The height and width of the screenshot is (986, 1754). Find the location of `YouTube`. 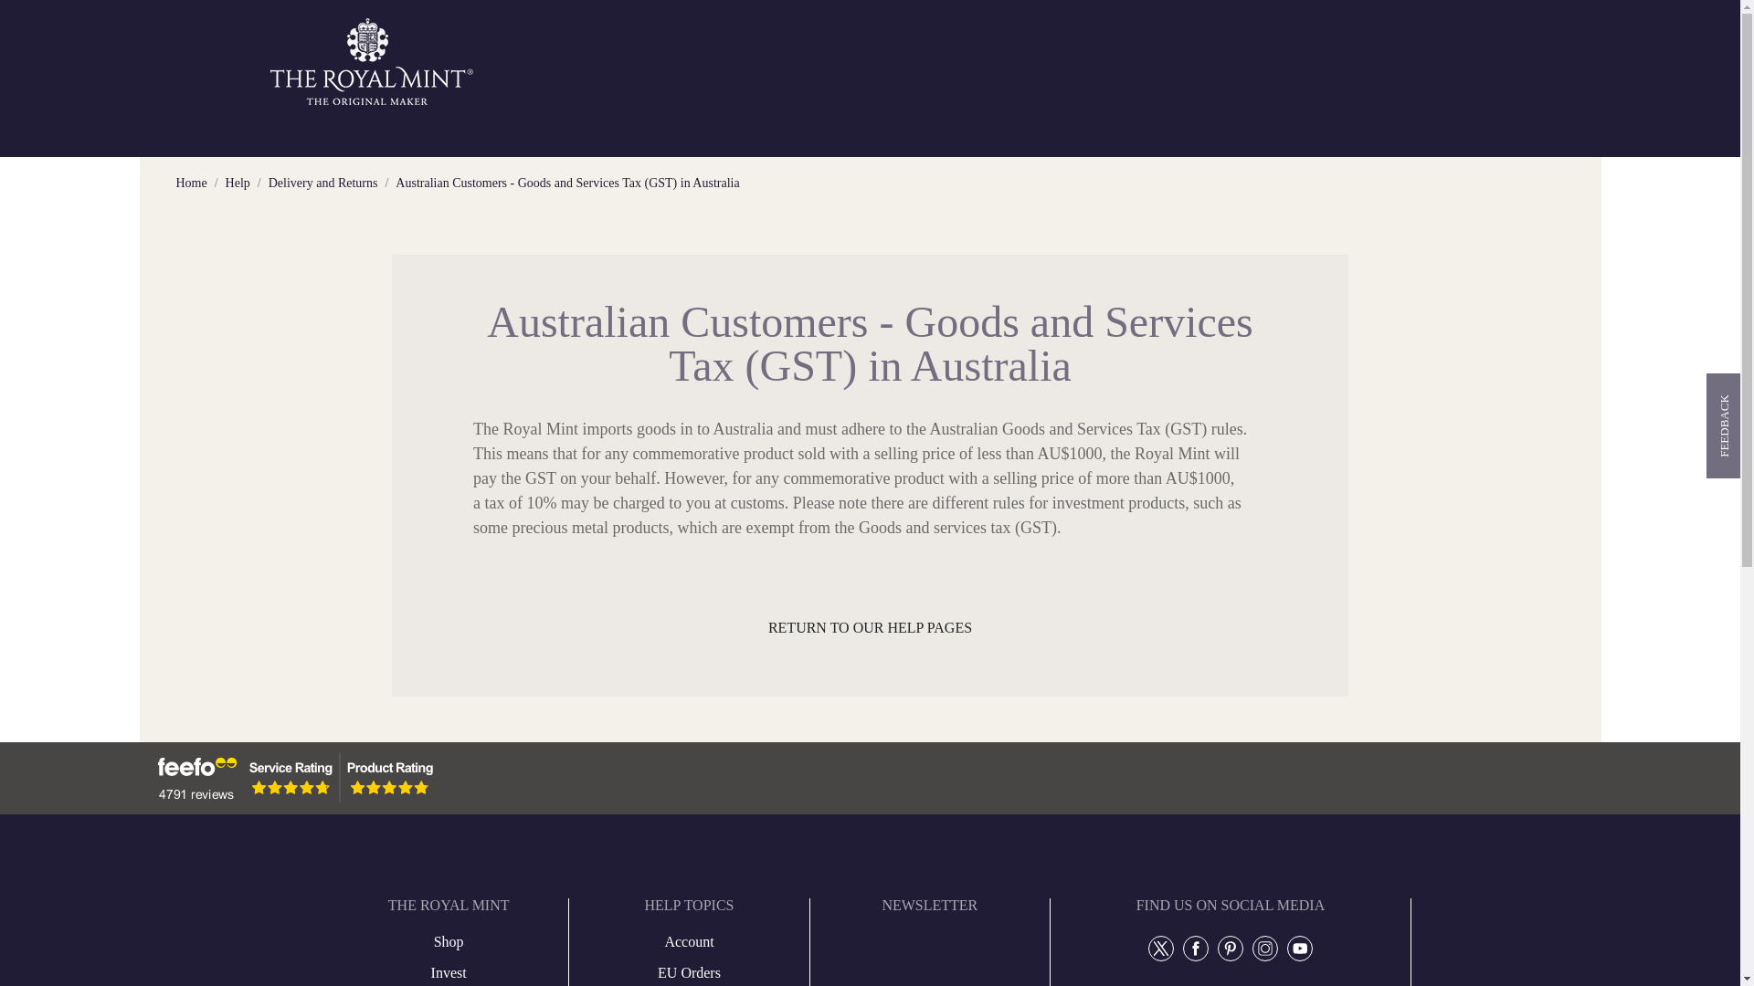

YouTube is located at coordinates (1299, 948).